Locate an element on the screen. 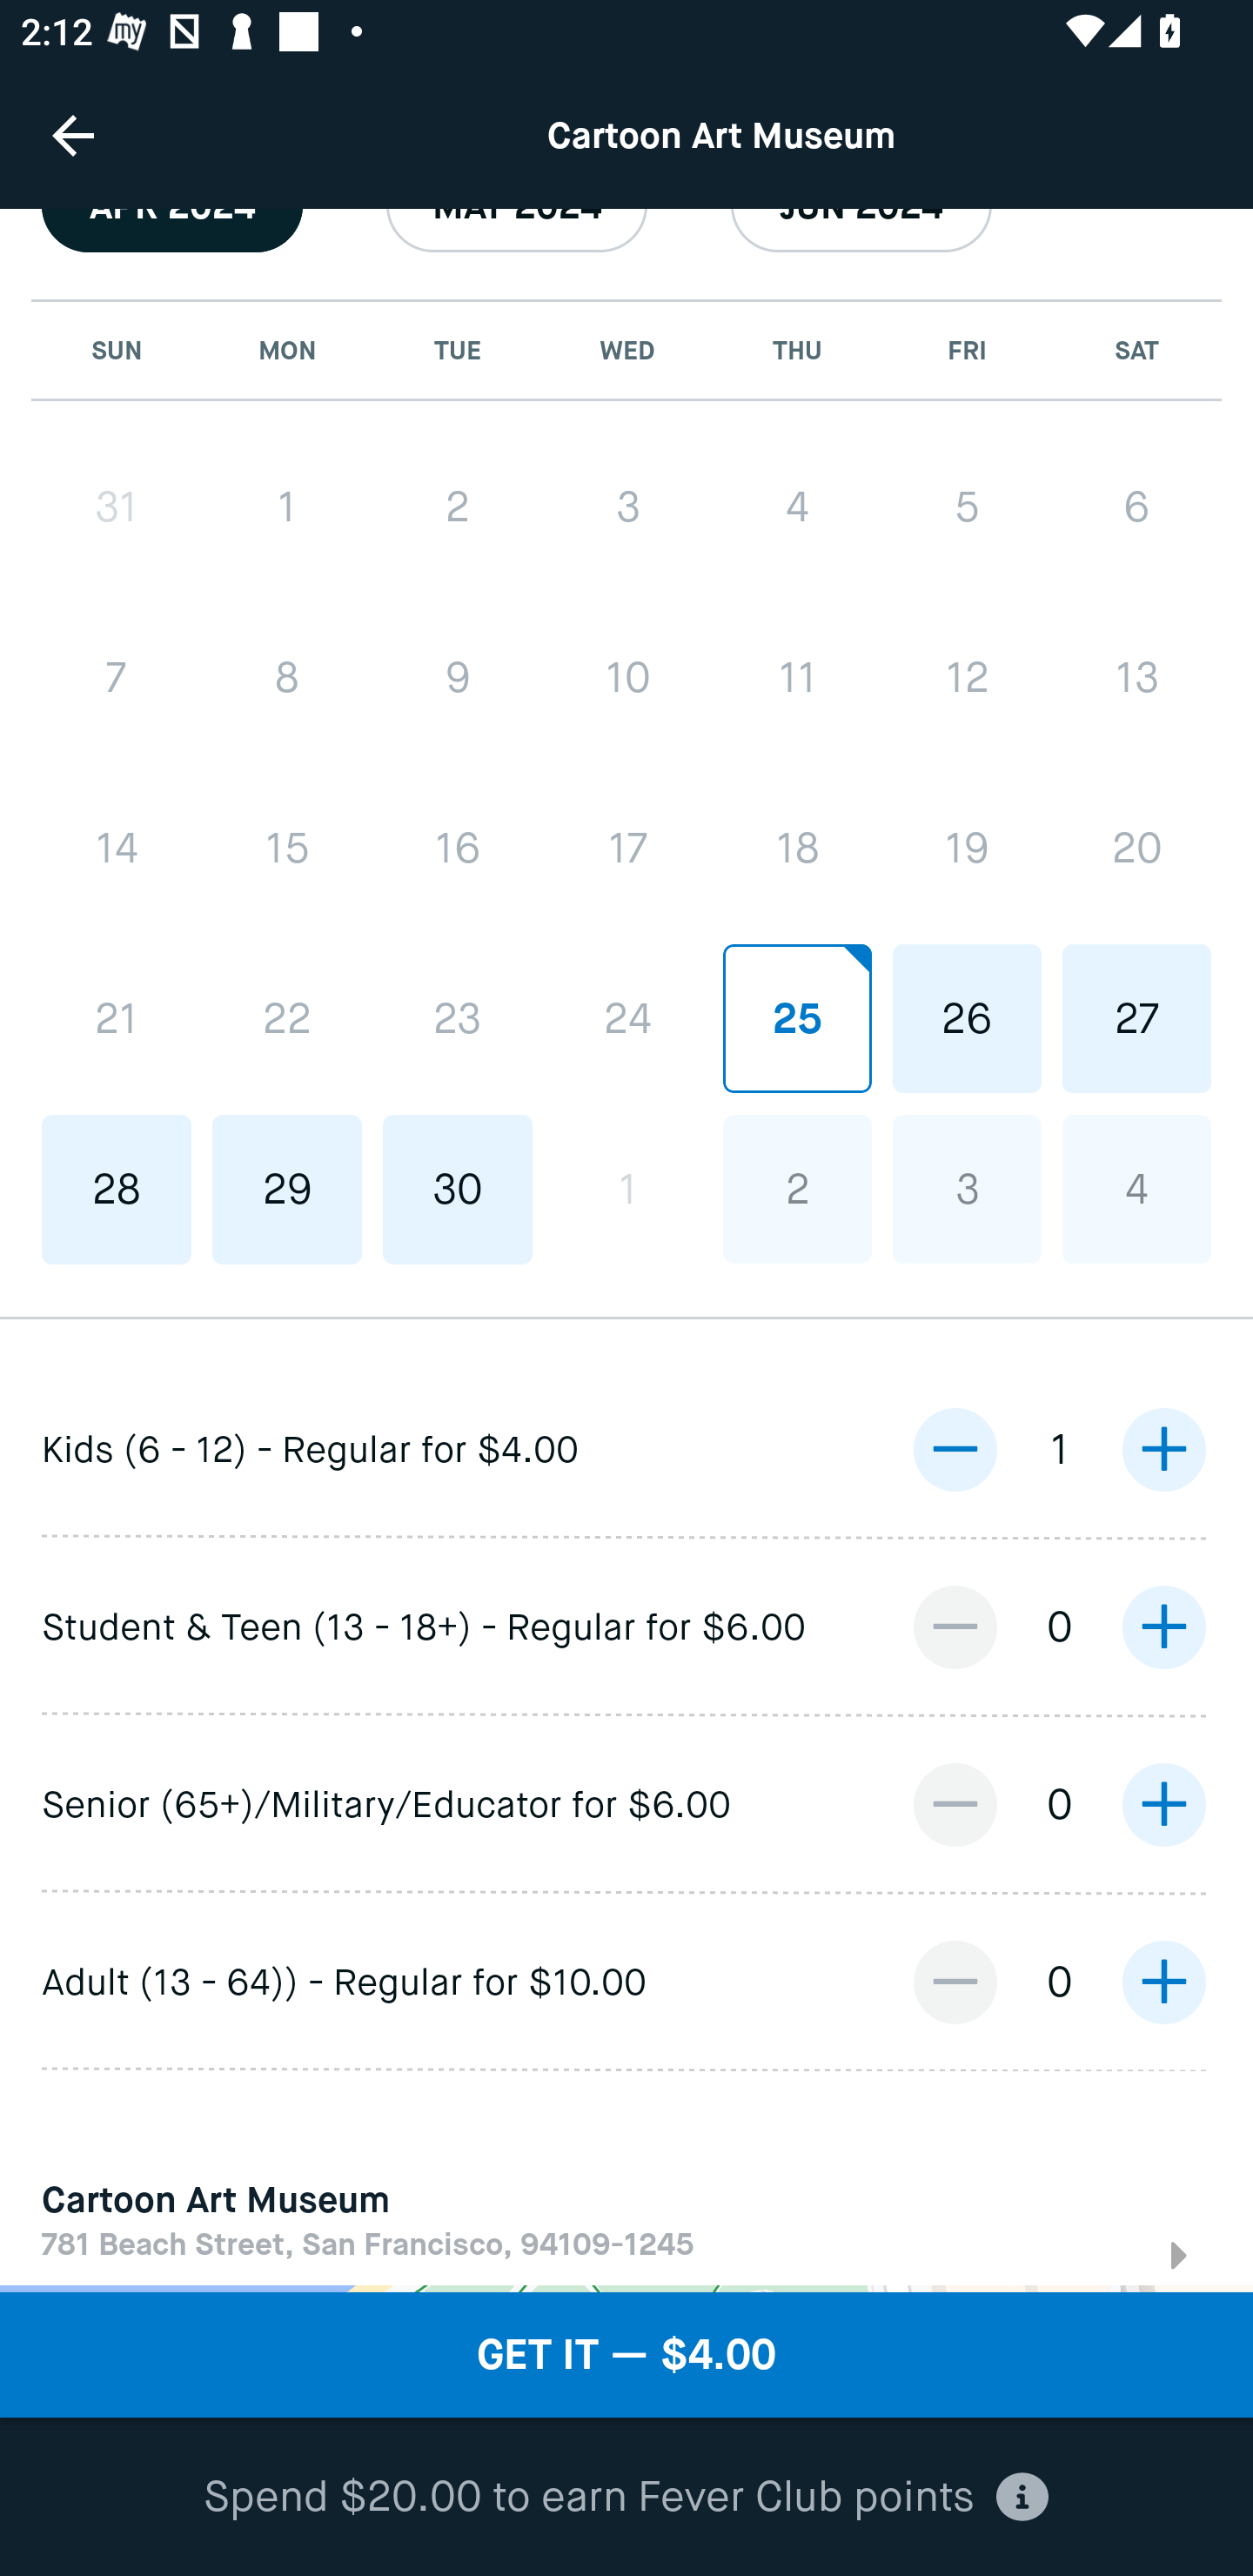 The image size is (1253, 2576). GET IT — $4.00 is located at coordinates (626, 2355).